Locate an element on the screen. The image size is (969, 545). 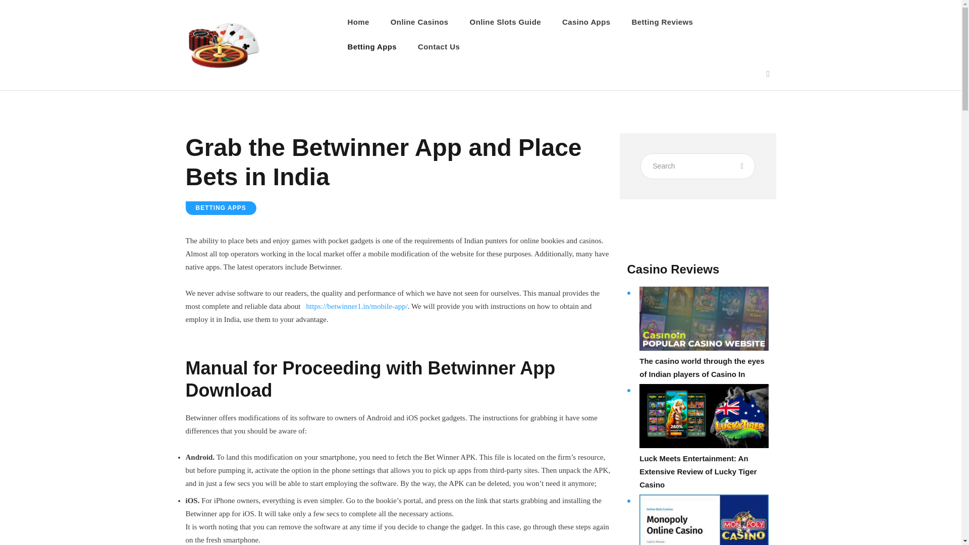
Betting Reviews is located at coordinates (662, 22).